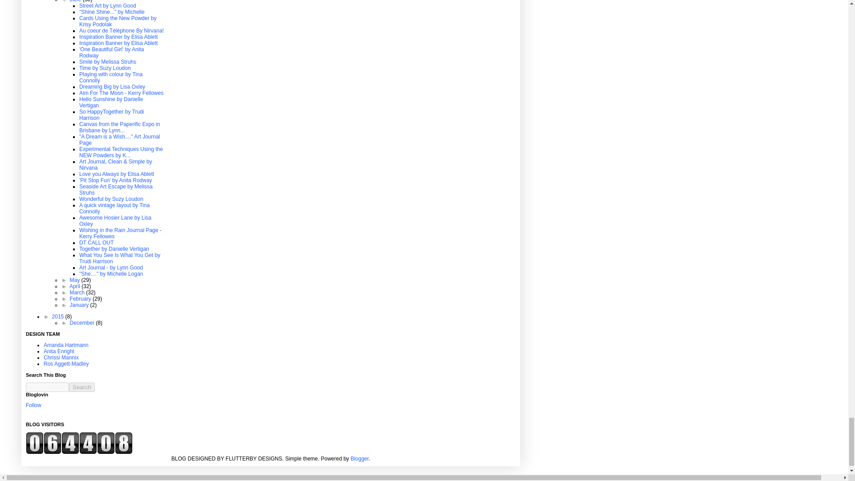 The image size is (855, 481). Describe the element at coordinates (79, 452) in the screenshot. I see `free hit counter code` at that location.